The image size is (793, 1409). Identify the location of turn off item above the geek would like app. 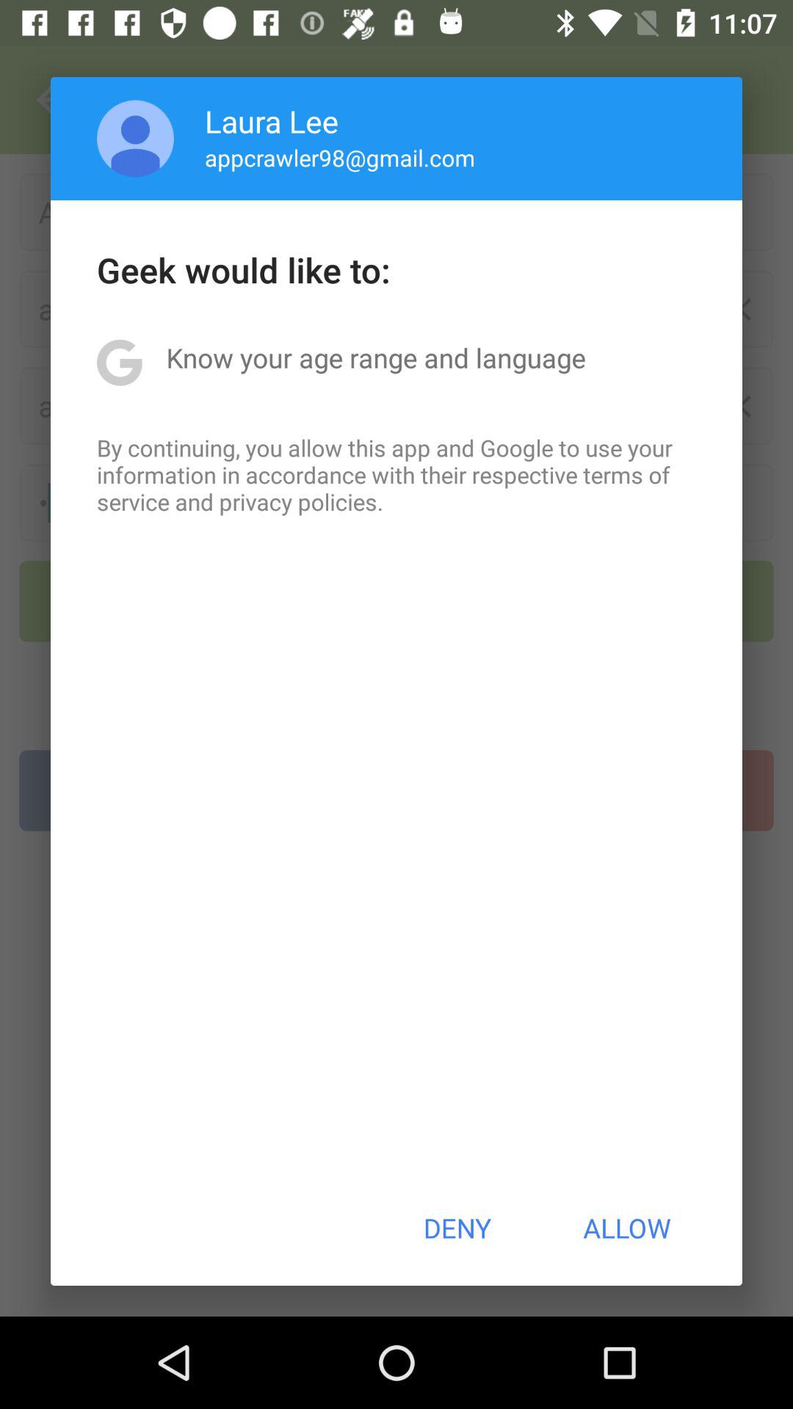
(135, 138).